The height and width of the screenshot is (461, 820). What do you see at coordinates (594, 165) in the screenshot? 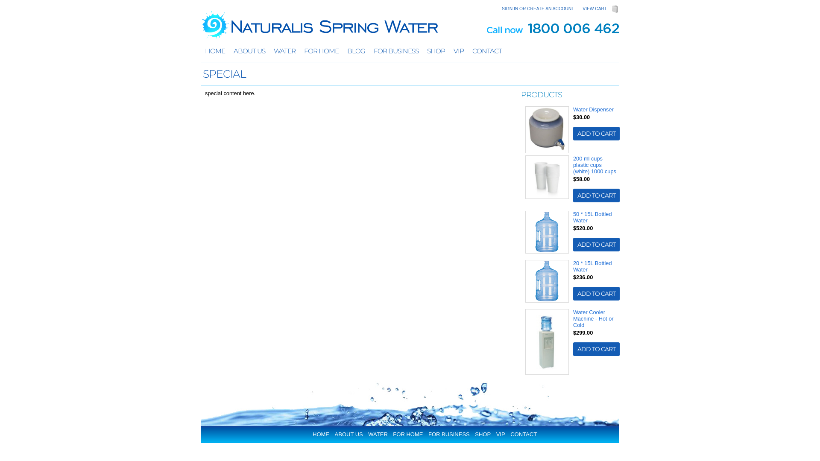
I see `200 ml cups plastic cups (white) 1000 cups` at bounding box center [594, 165].